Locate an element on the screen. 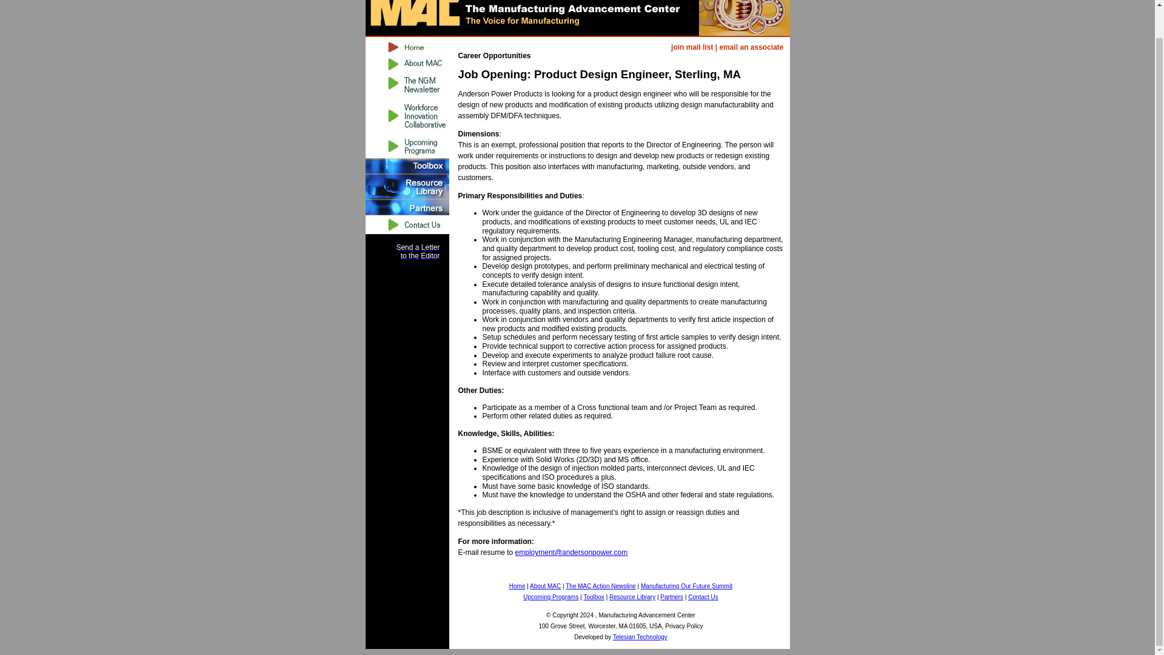 This screenshot has height=655, width=1164. email an associate is located at coordinates (751, 47).